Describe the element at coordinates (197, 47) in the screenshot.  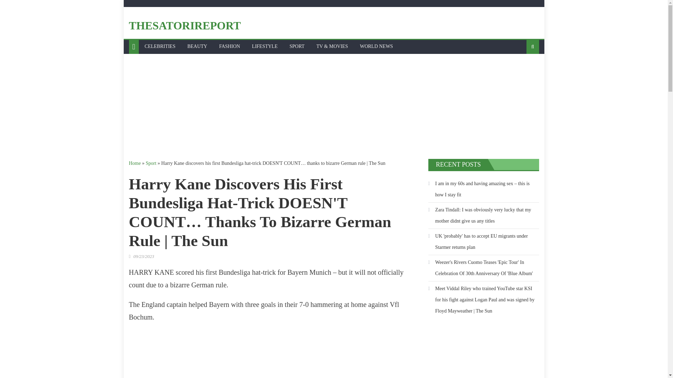
I see `BEAUTY` at that location.